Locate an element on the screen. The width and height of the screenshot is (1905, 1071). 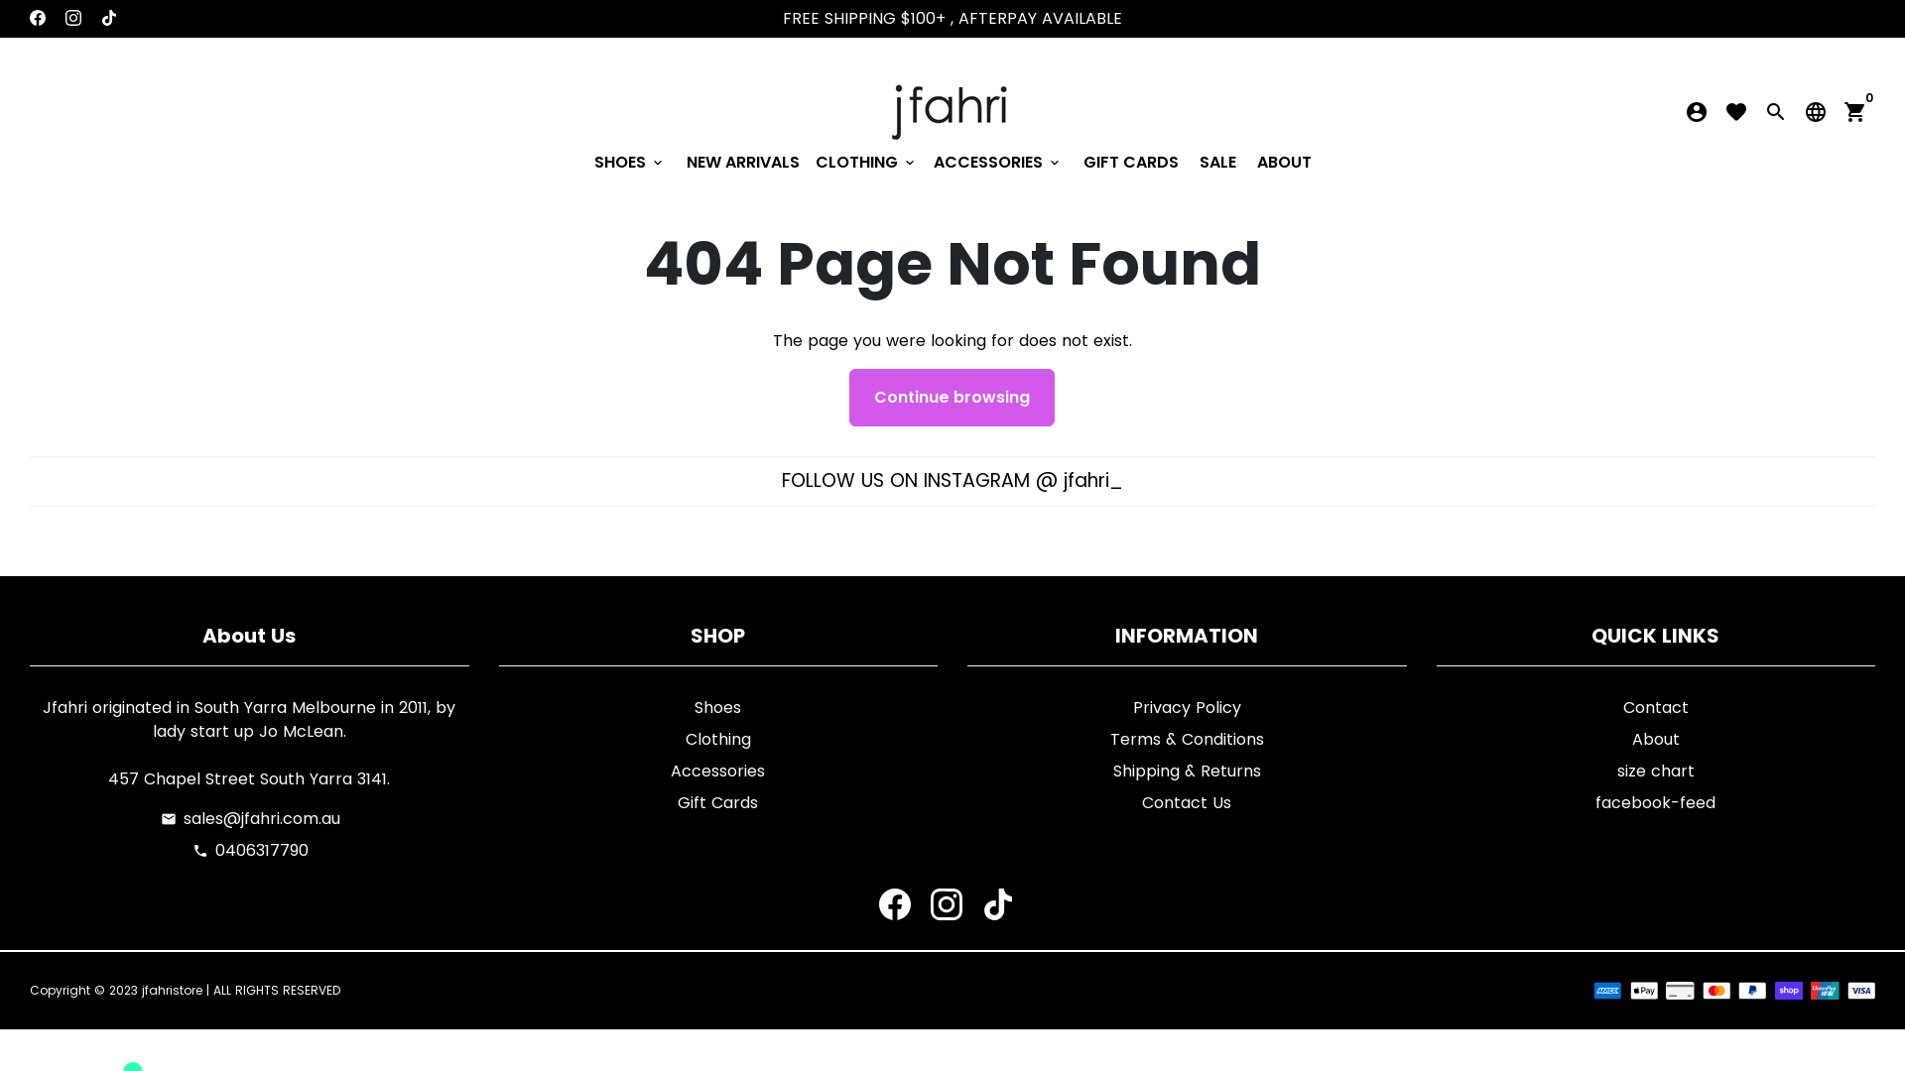
ABOUT is located at coordinates (1284, 163).